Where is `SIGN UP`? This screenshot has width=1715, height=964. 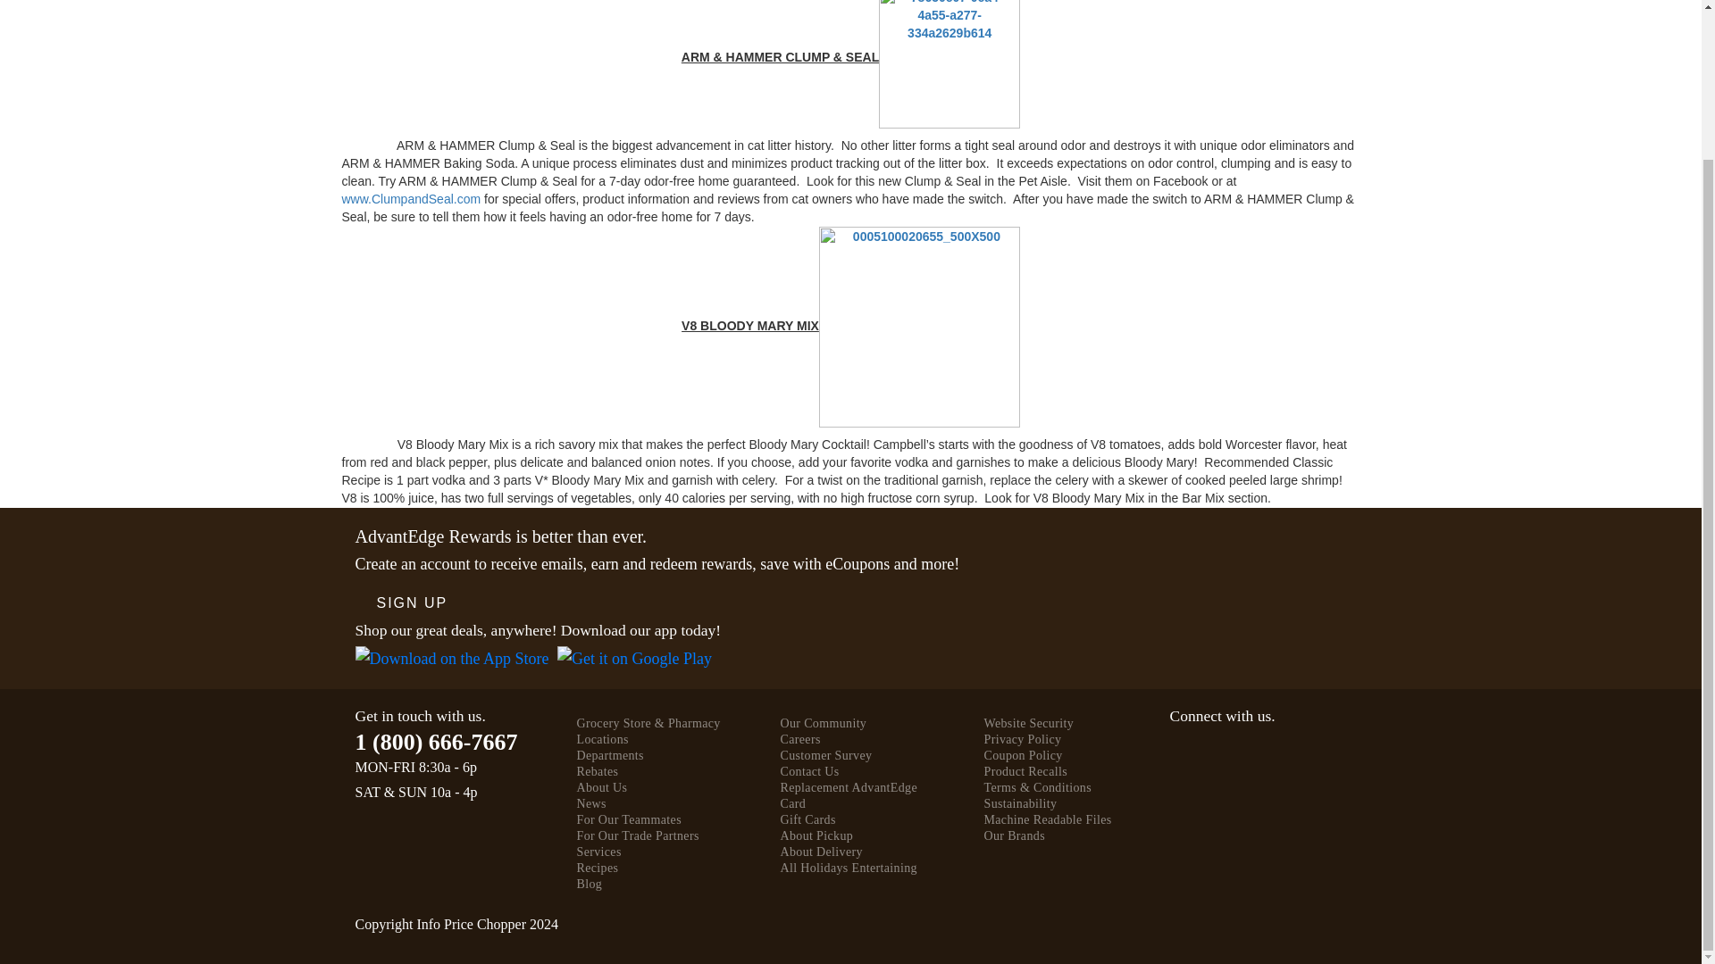
SIGN UP is located at coordinates (413, 602).